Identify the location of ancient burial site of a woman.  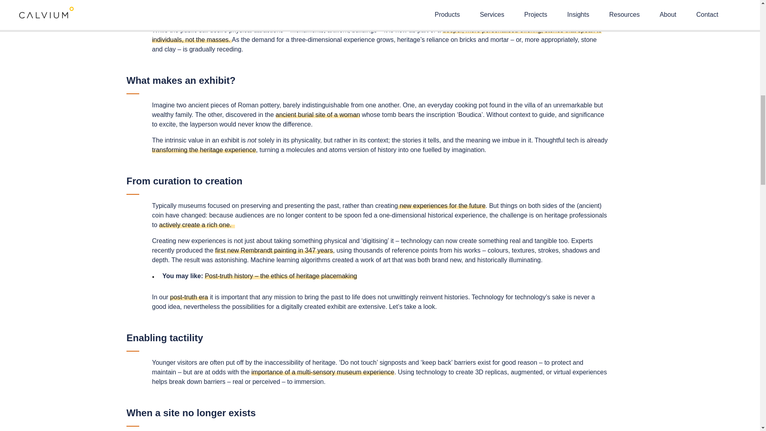
(318, 114).